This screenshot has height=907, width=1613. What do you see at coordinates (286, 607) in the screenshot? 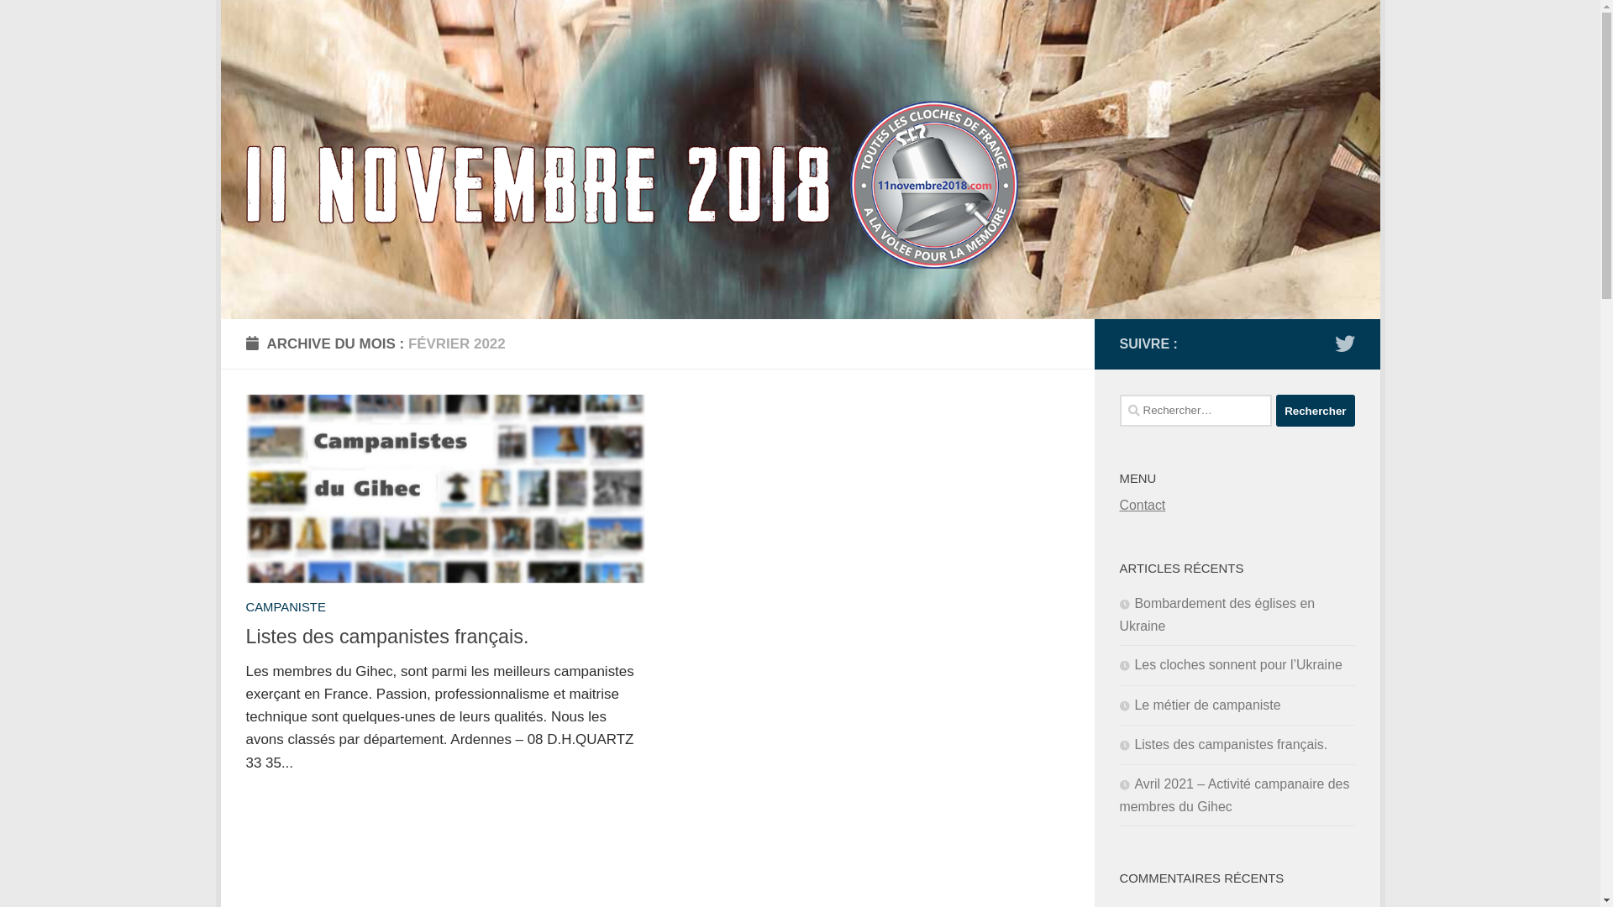
I see `CAMPANISTE` at bounding box center [286, 607].